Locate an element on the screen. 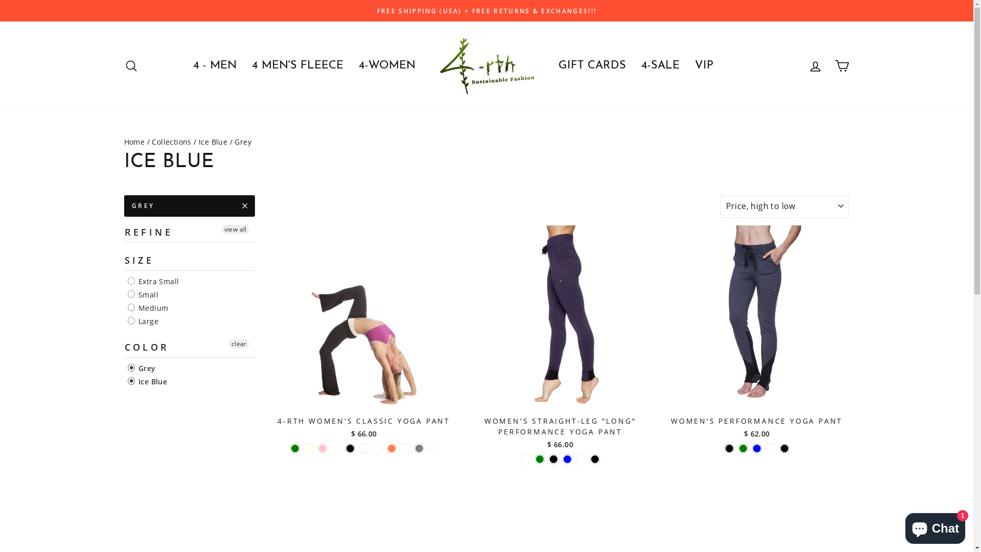 The width and height of the screenshot is (981, 552). 4 - MEN is located at coordinates (215, 66).